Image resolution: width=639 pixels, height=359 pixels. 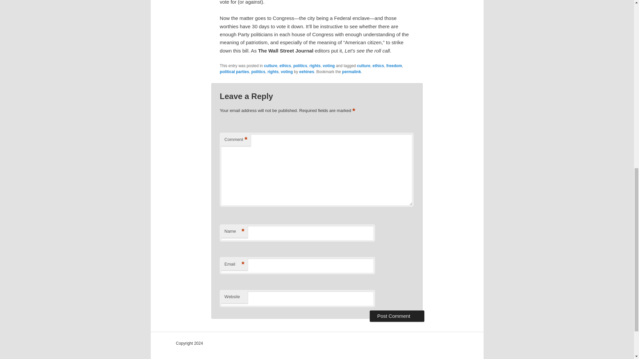 What do you see at coordinates (234, 72) in the screenshot?
I see `political parties` at bounding box center [234, 72].